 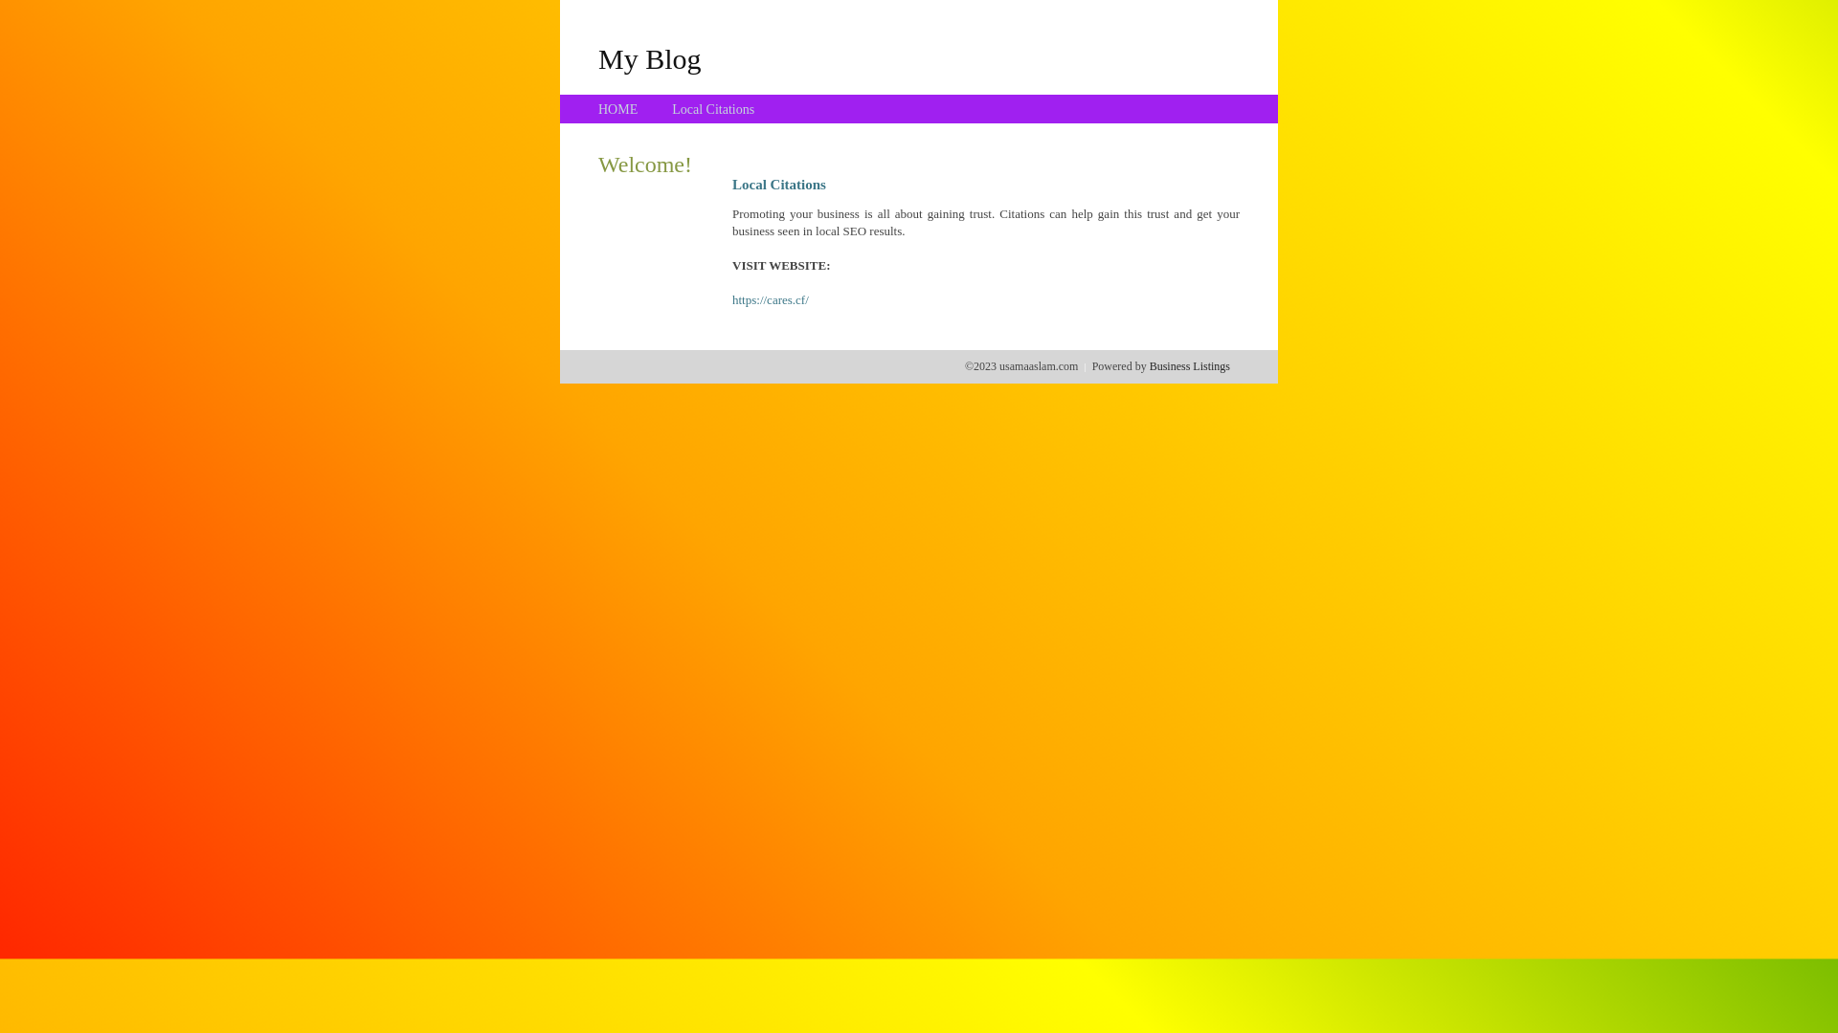 What do you see at coordinates (618, 109) in the screenshot?
I see `HOME` at bounding box center [618, 109].